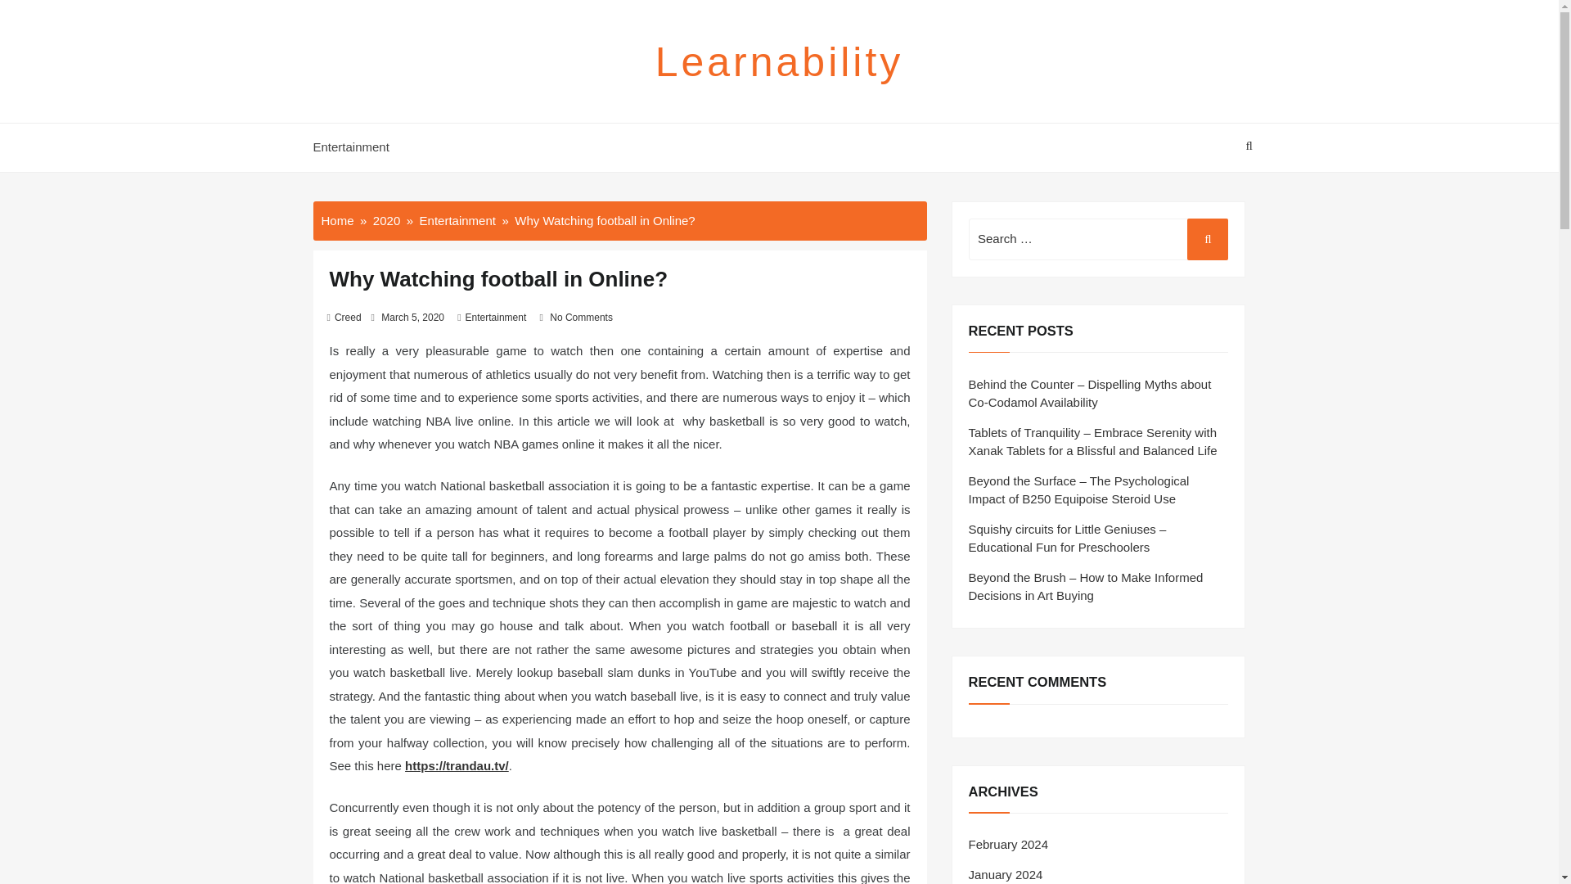  I want to click on No Comments, so click(581, 318).